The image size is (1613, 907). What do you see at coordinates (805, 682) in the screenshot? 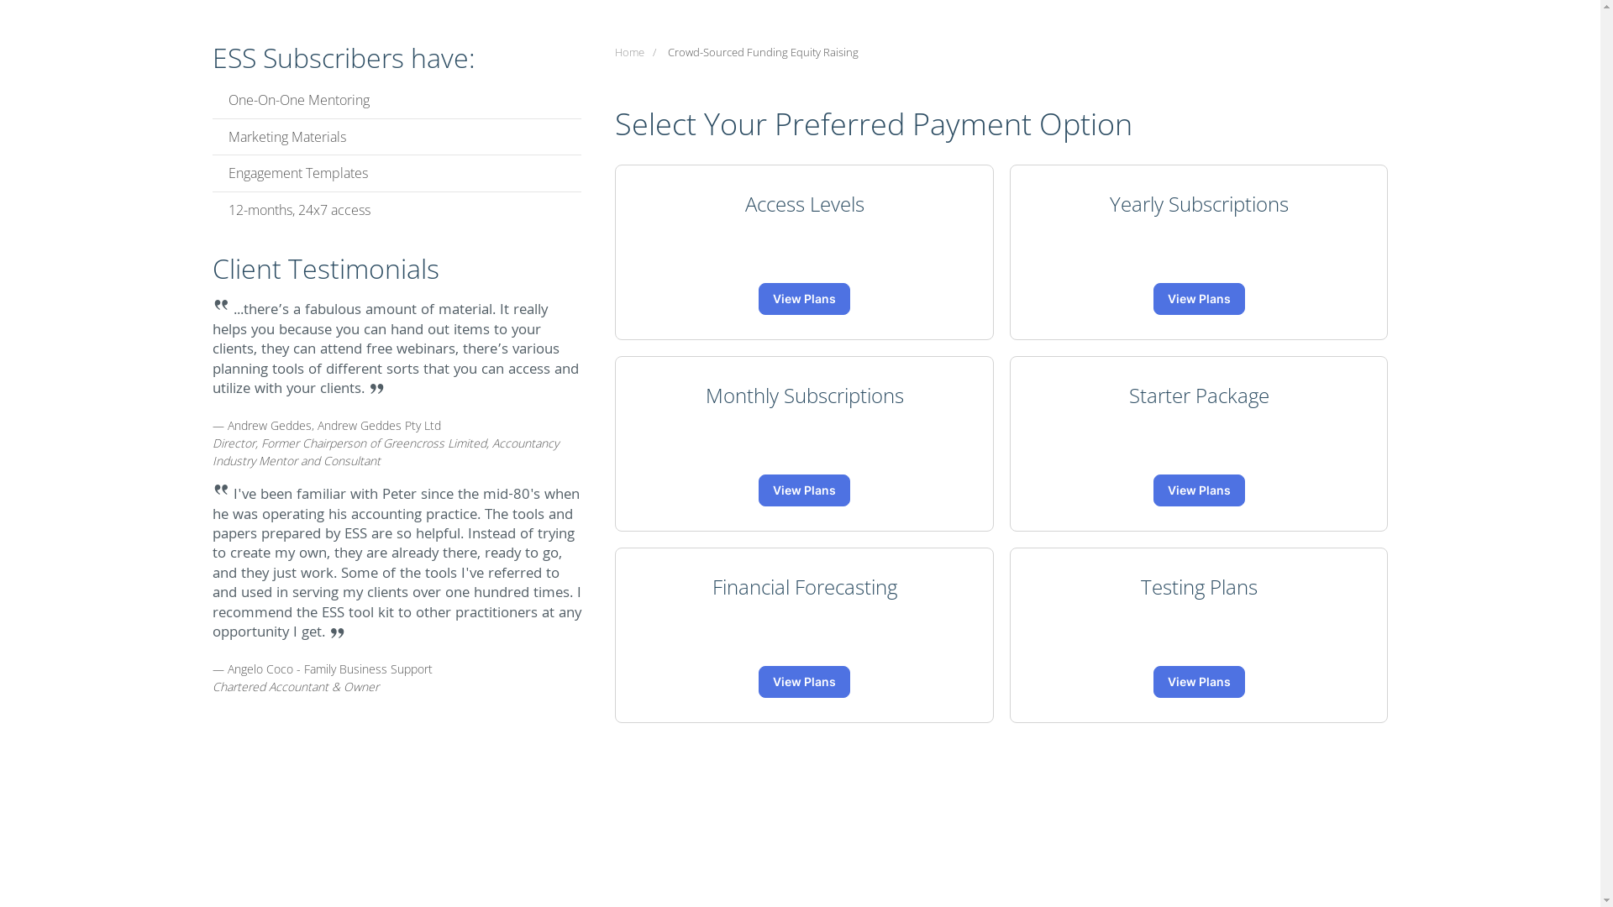
I see `View Plans` at bounding box center [805, 682].